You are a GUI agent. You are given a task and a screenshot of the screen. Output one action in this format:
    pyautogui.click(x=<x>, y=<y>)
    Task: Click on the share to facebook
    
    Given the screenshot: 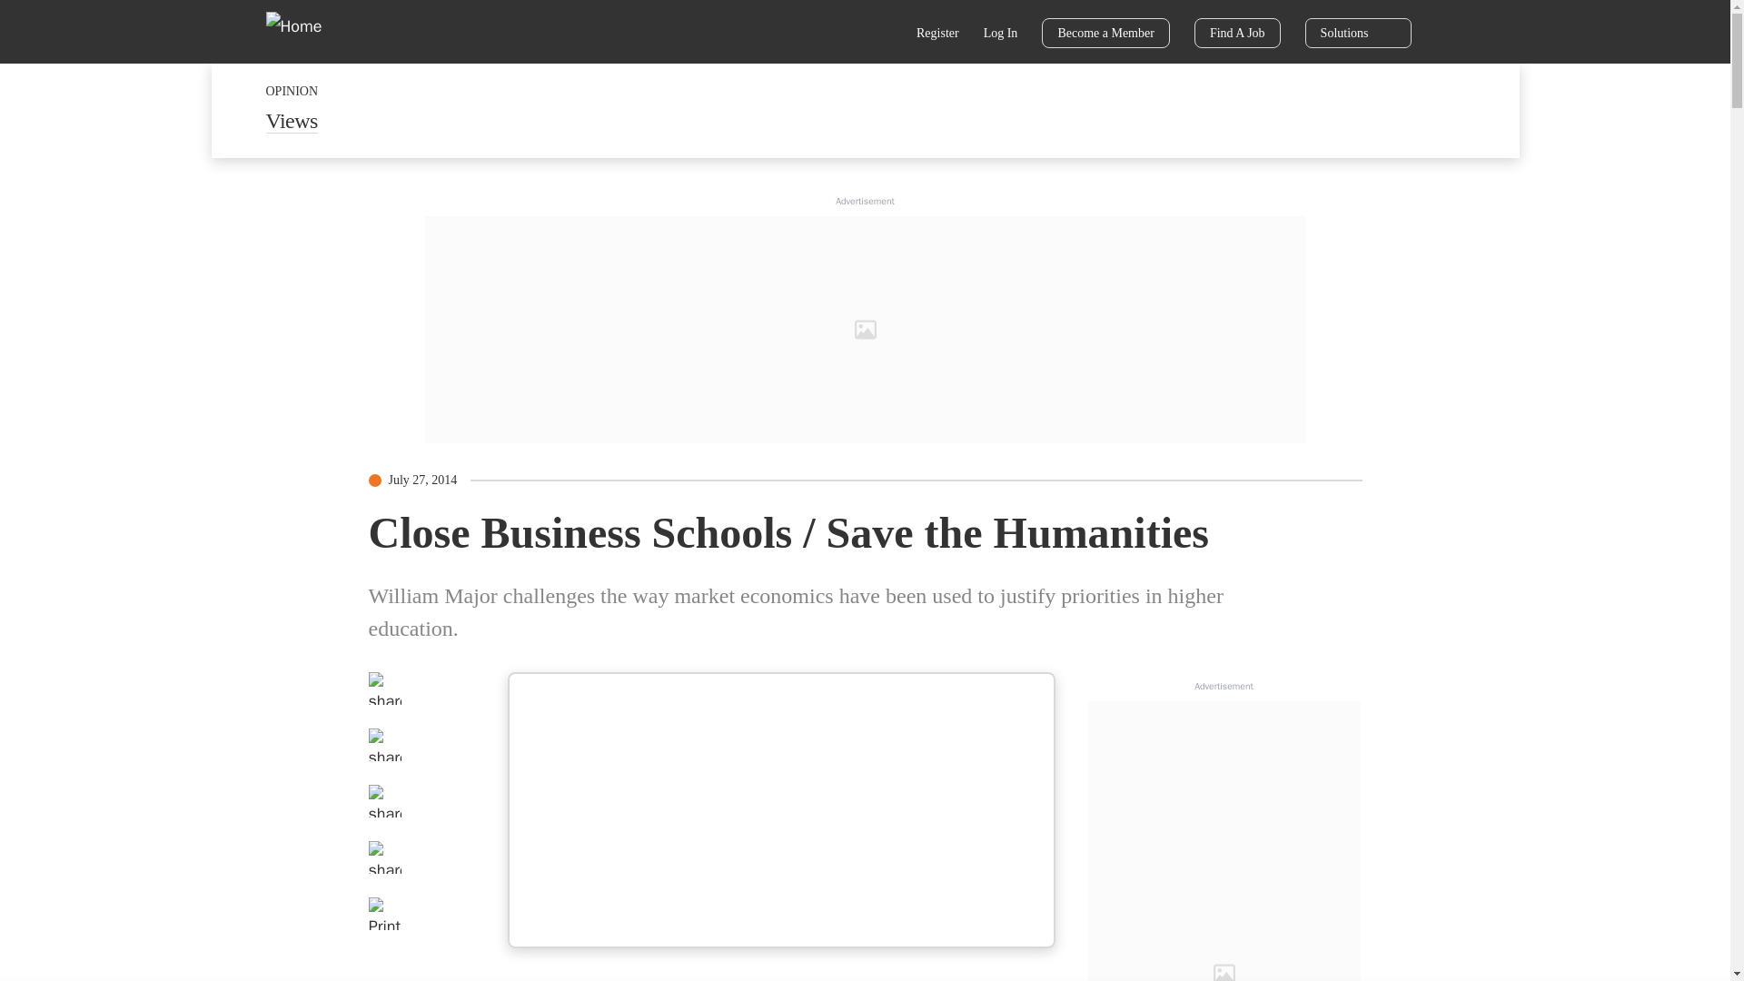 What is the action you would take?
    pyautogui.click(x=384, y=689)
    